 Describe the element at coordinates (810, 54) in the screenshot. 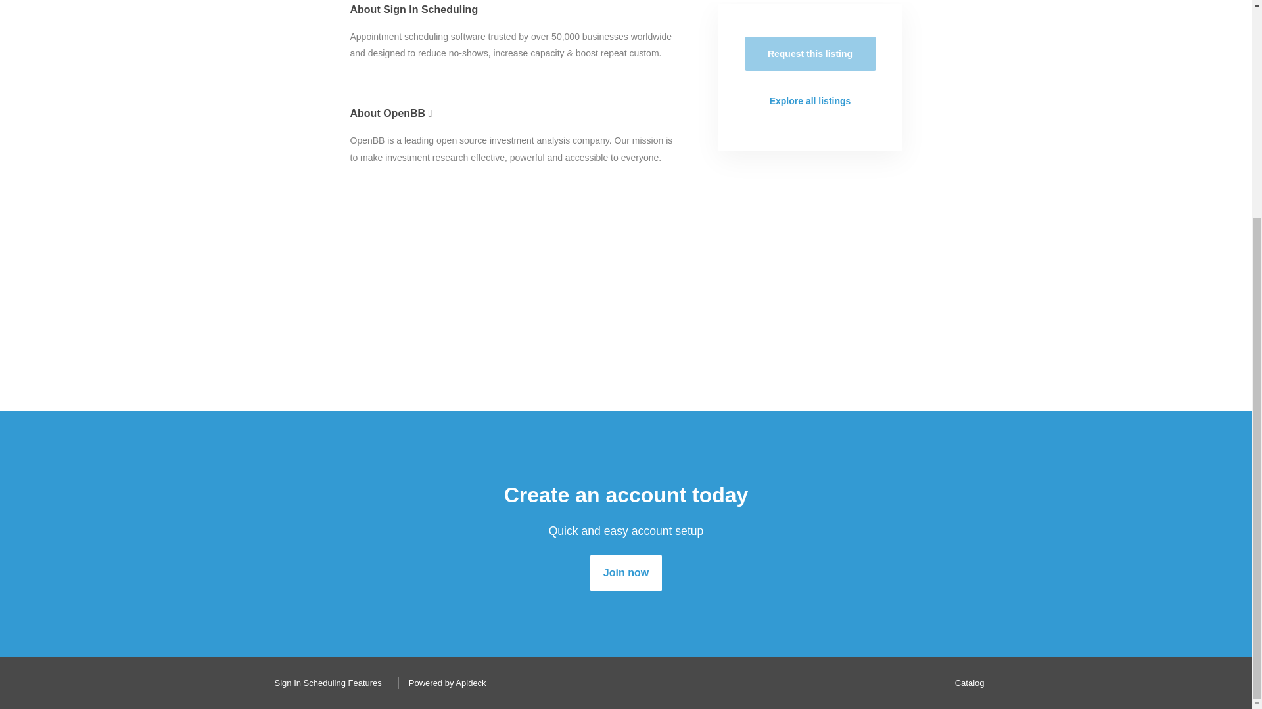

I see `Request this listing` at that location.